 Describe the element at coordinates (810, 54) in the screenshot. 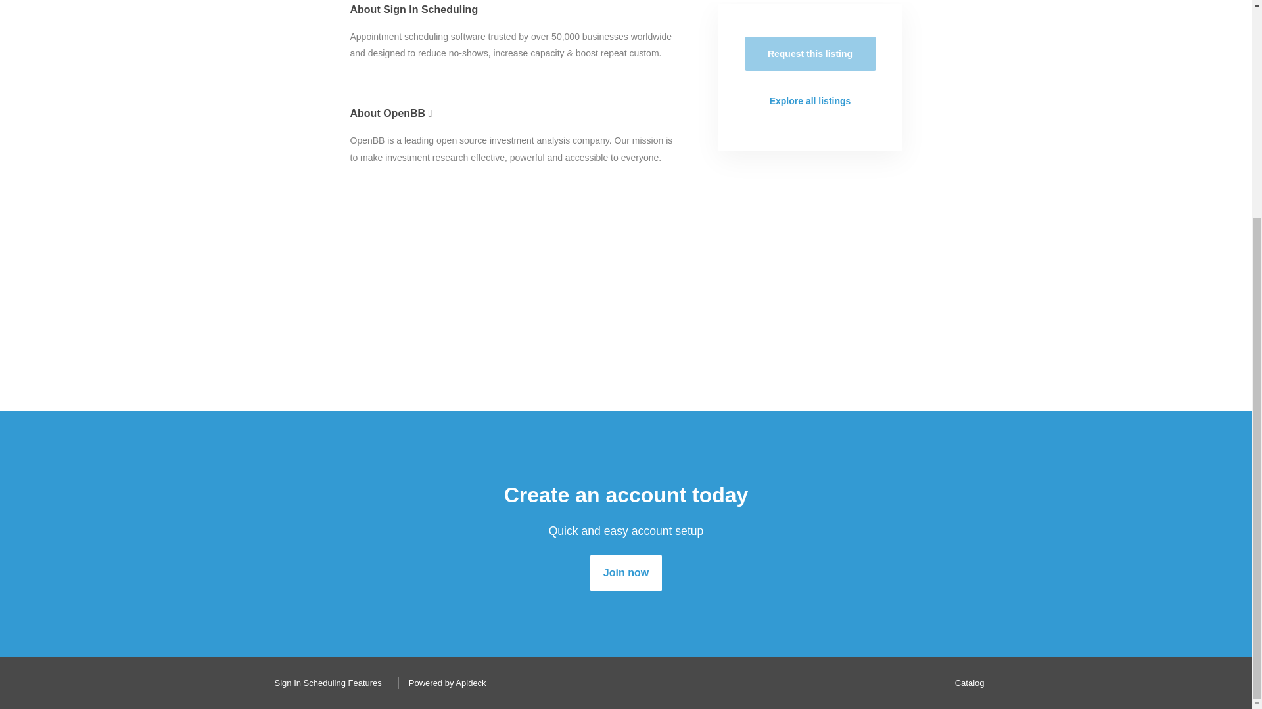

I see `Request this listing` at that location.